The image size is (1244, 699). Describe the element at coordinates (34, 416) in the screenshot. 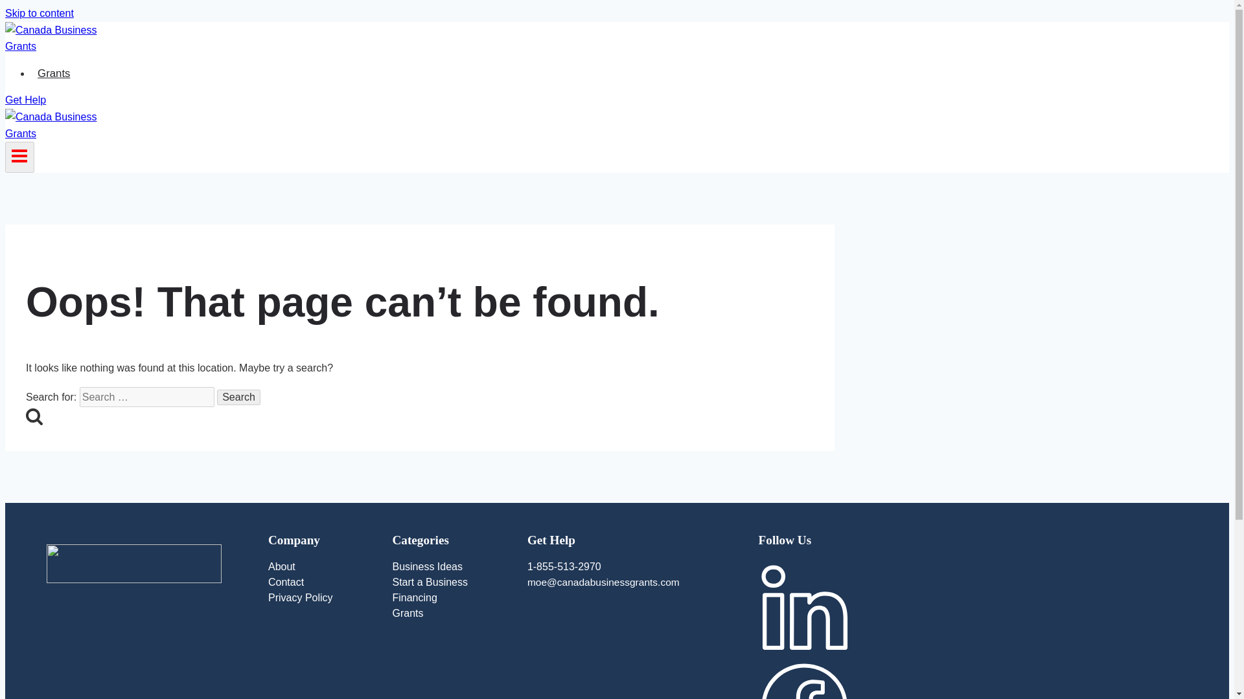

I see `Search` at that location.